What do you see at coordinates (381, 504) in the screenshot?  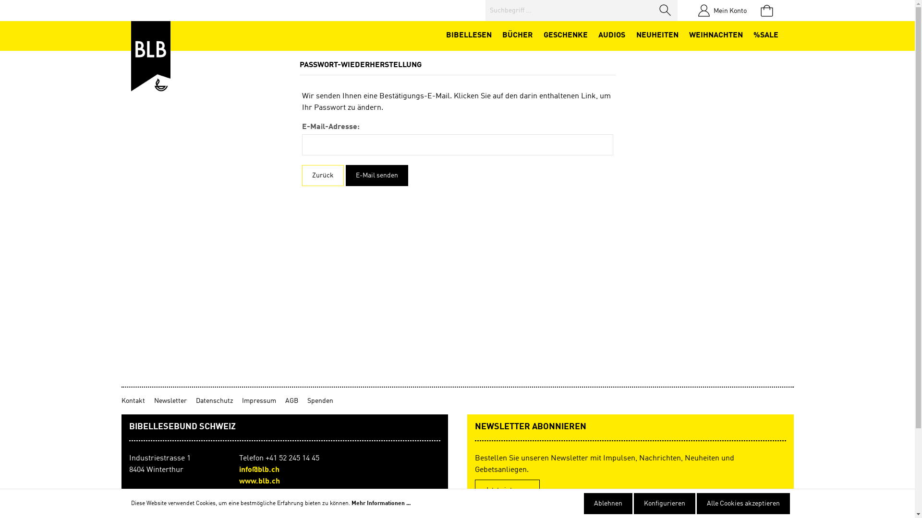 I see `Mehr Informationen ...` at bounding box center [381, 504].